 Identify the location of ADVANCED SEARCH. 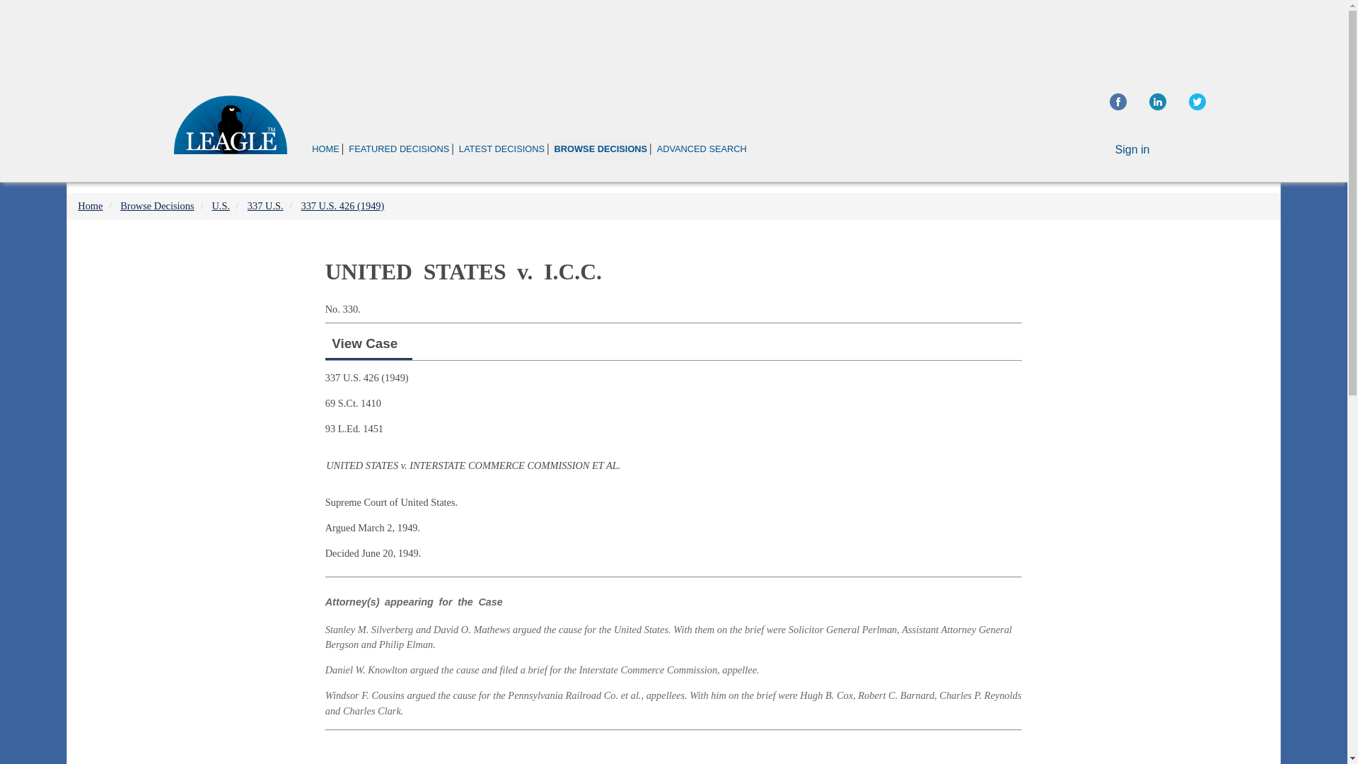
(702, 149).